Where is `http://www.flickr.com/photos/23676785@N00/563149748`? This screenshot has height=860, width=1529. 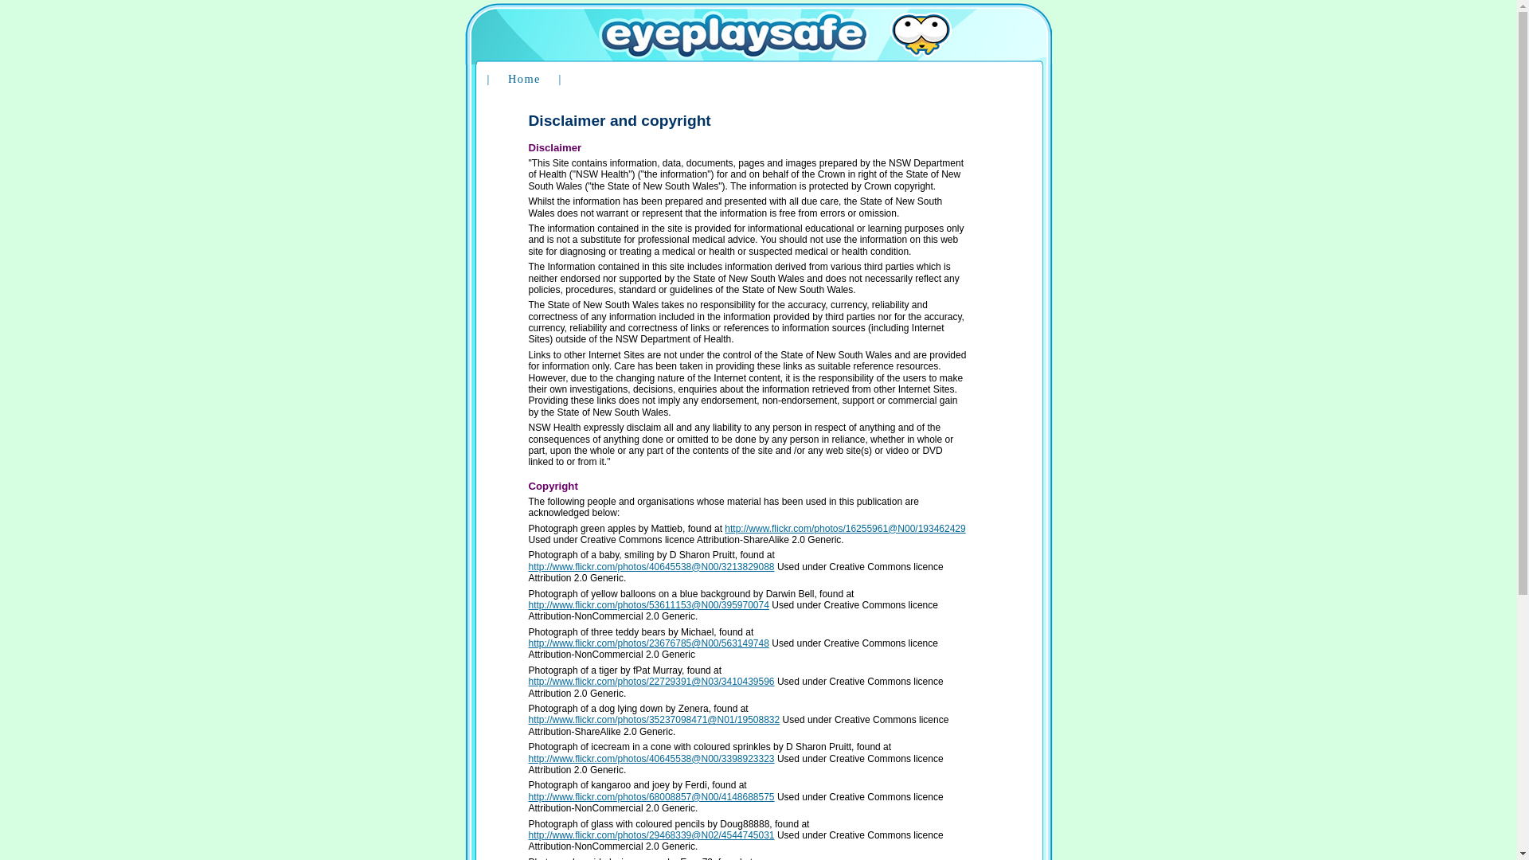 http://www.flickr.com/photos/23676785@N00/563149748 is located at coordinates (649, 643).